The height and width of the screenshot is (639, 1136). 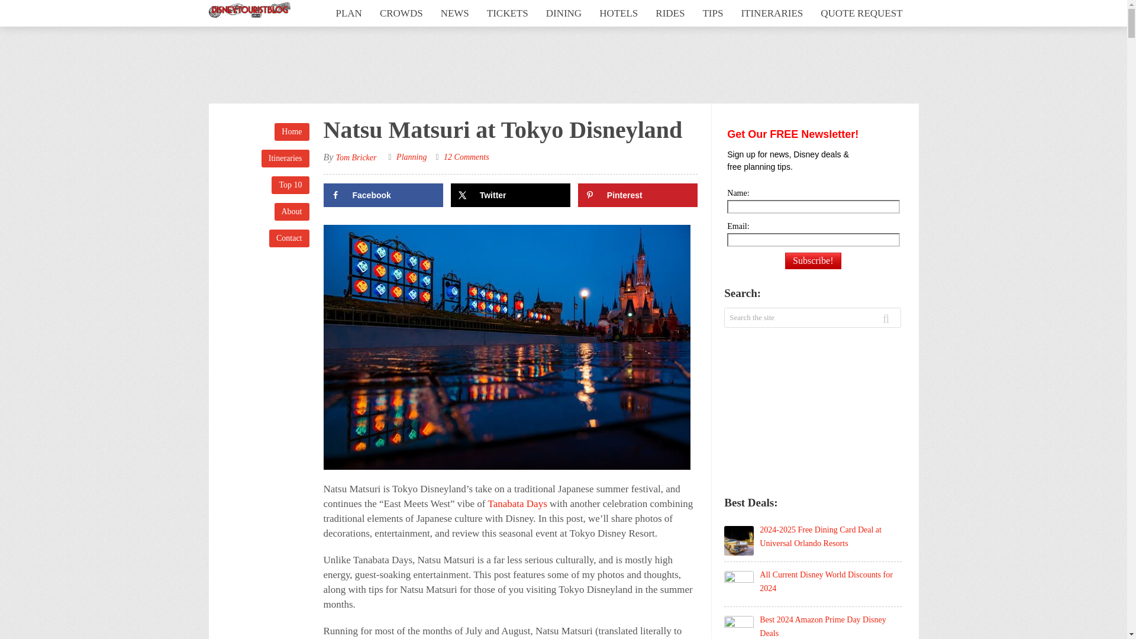 I want to click on CROWDS, so click(x=401, y=13).